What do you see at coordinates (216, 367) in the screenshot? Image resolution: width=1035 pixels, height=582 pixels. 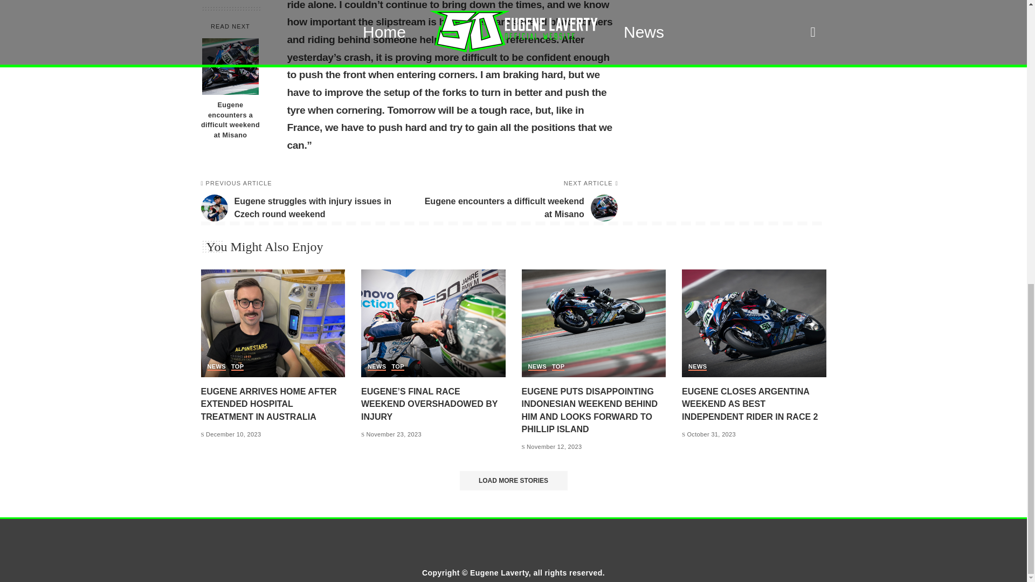 I see `TOP` at bounding box center [216, 367].